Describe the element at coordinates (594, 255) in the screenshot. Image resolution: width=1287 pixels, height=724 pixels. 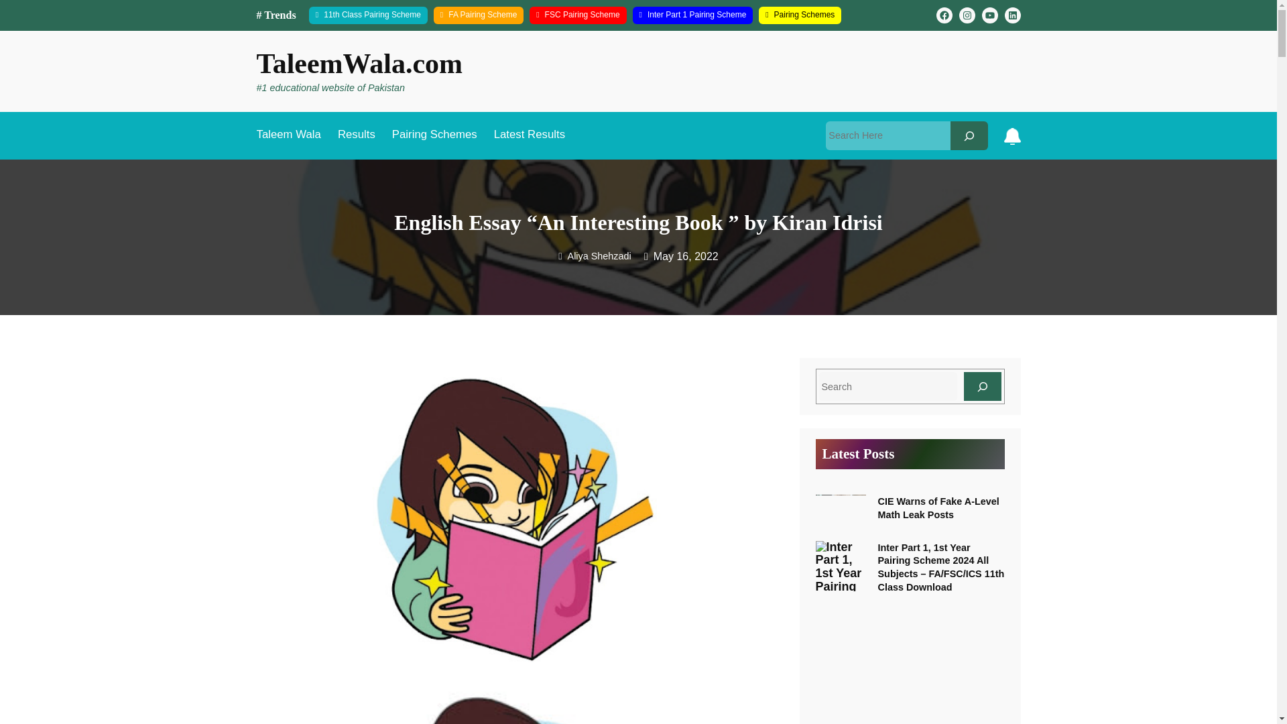
I see `Aliya Shehzadi` at that location.